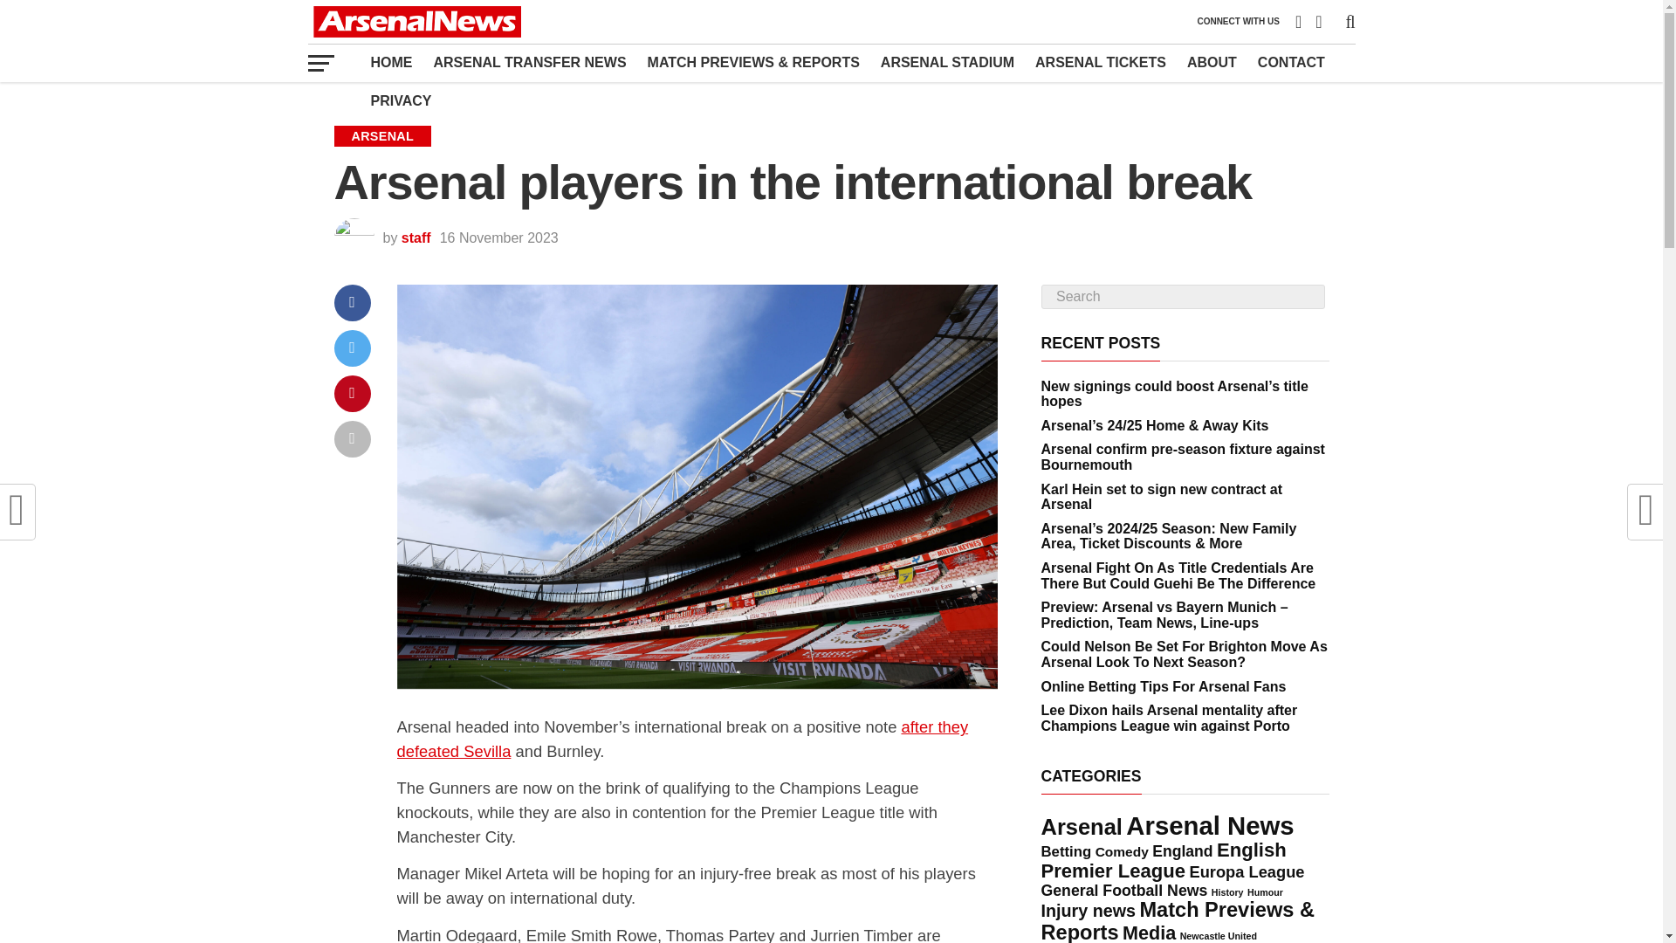 This screenshot has width=1676, height=943. I want to click on Arsenal confirm pre-season fixture against Bournemouth, so click(1182, 458).